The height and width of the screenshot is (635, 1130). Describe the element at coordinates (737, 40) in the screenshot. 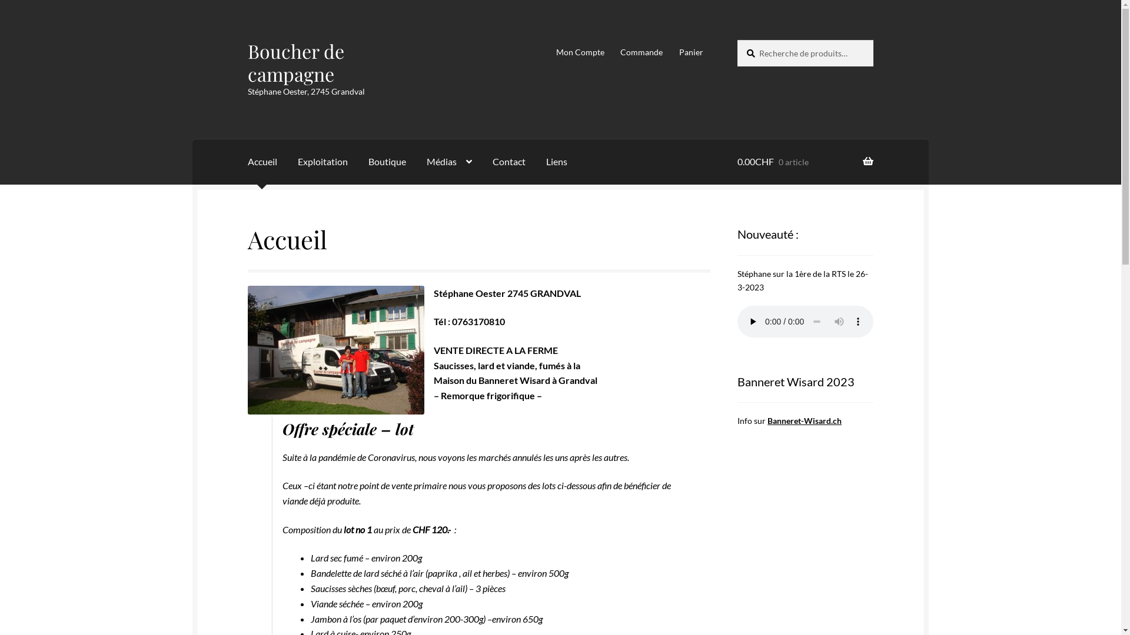

I see `Recherche` at that location.